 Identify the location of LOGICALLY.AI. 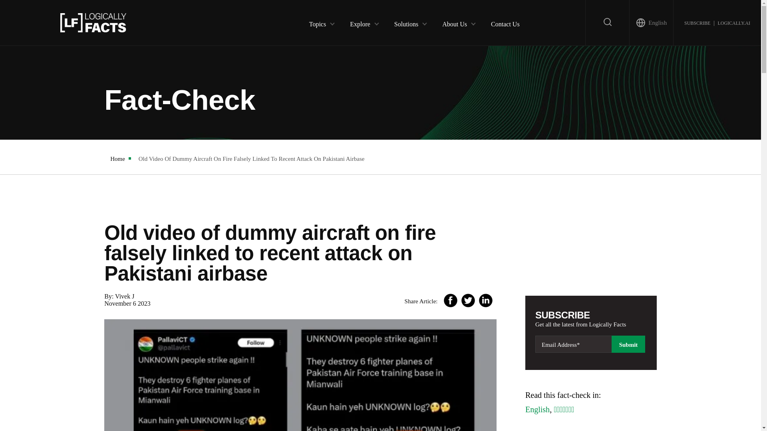
(733, 22).